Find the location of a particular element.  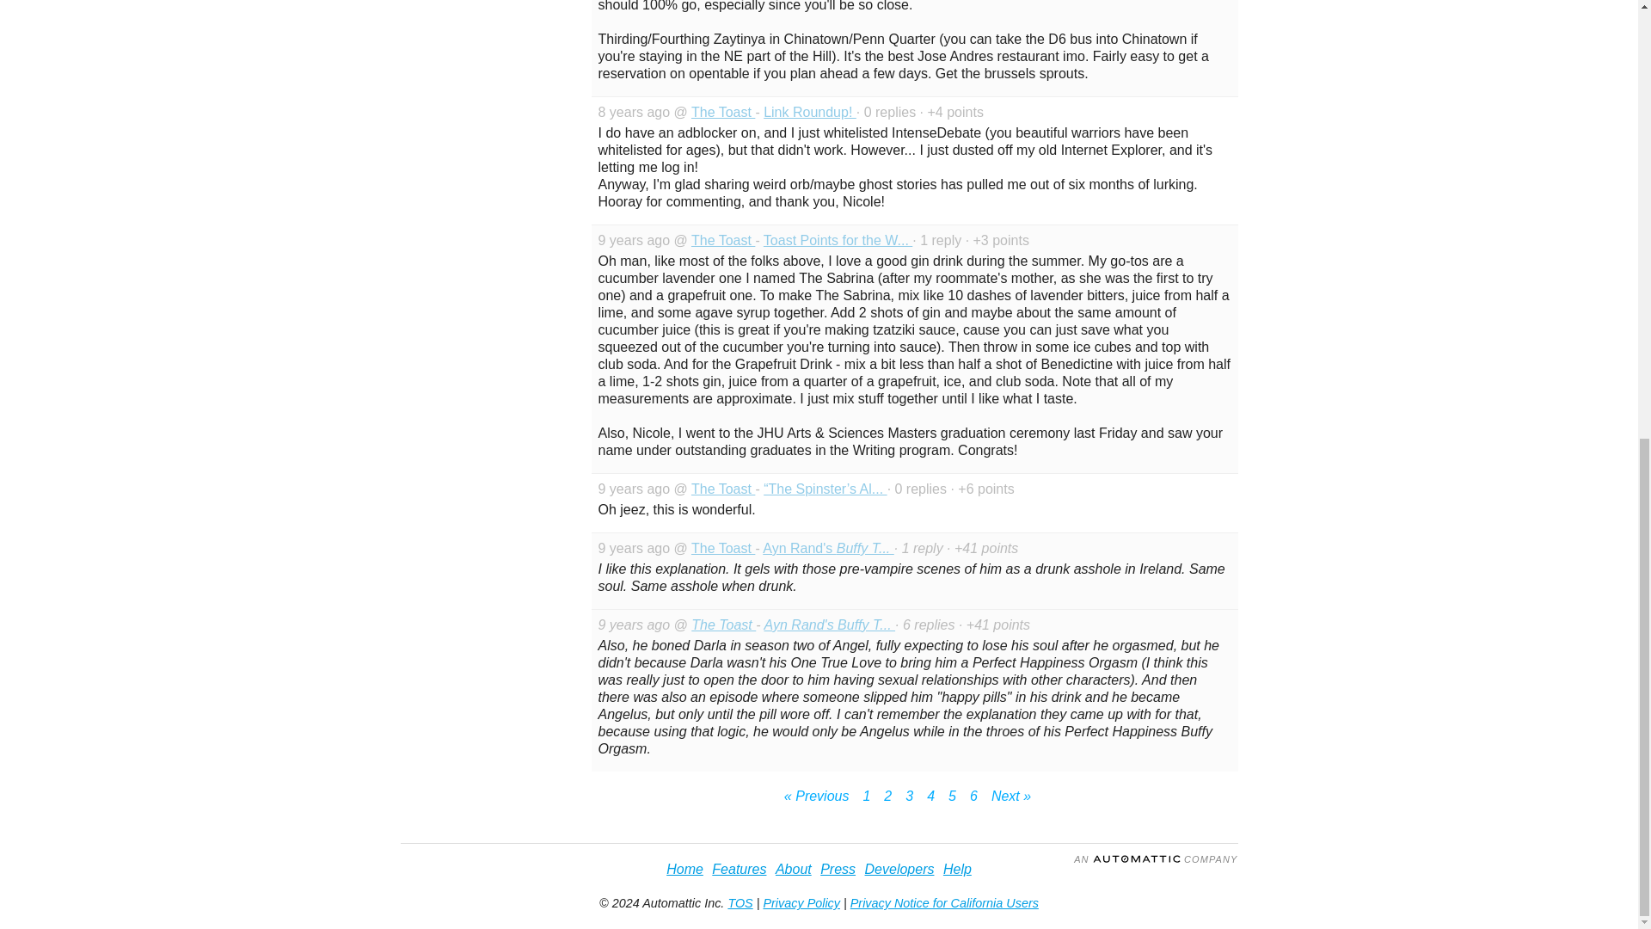

The Toast is located at coordinates (722, 489).